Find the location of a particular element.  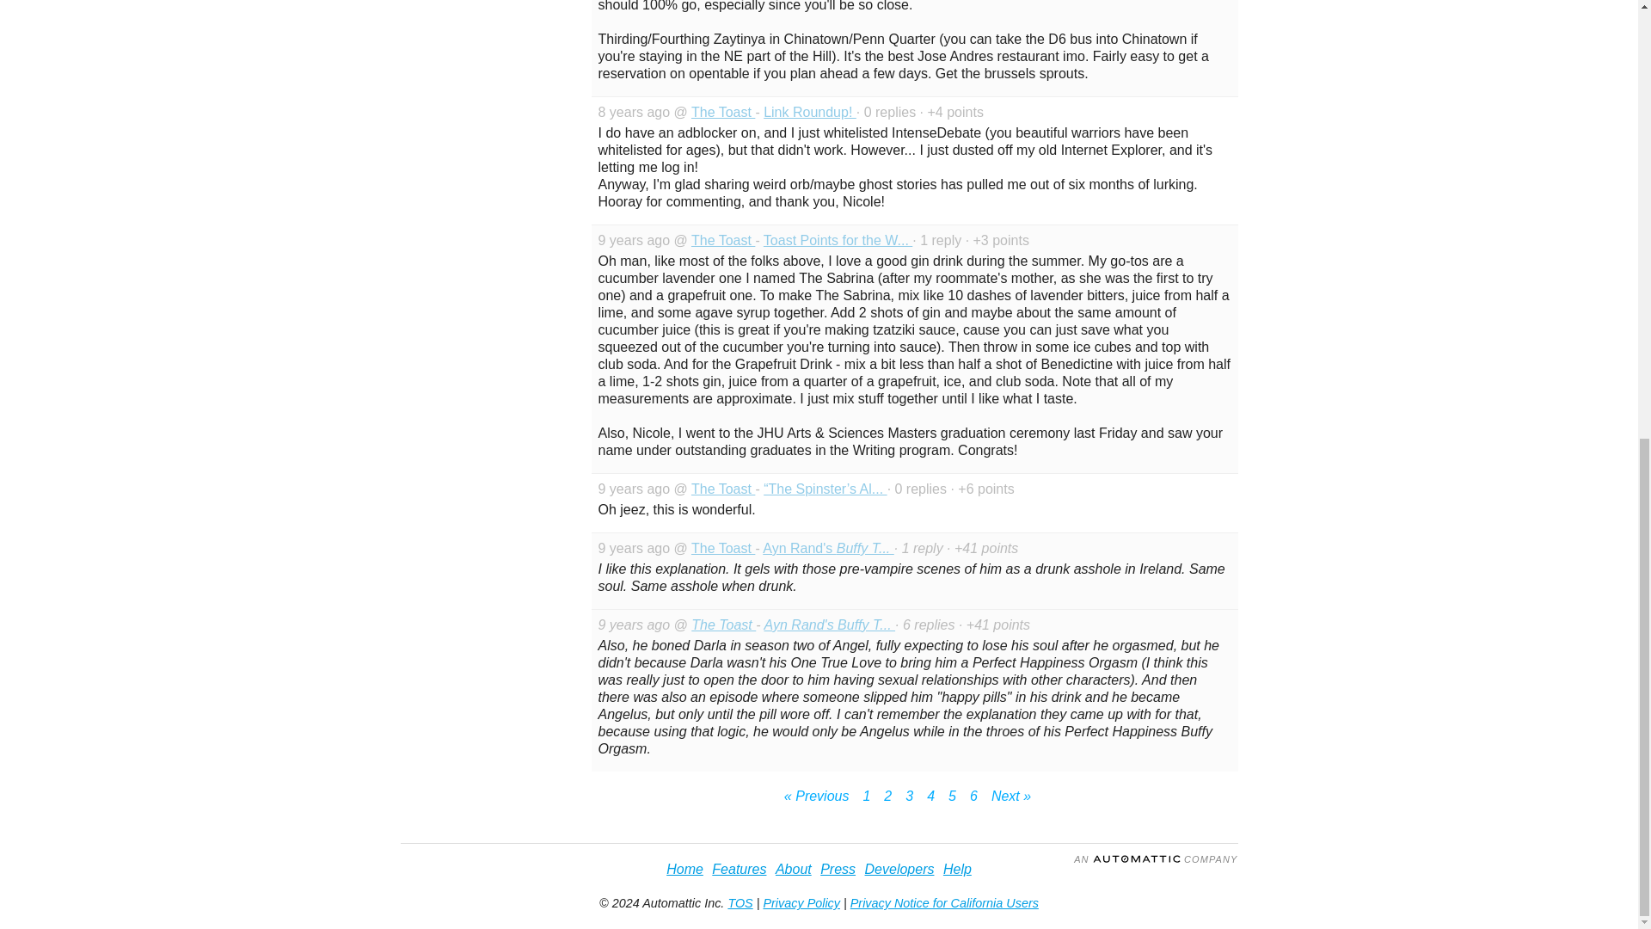

The Toast is located at coordinates (722, 489).